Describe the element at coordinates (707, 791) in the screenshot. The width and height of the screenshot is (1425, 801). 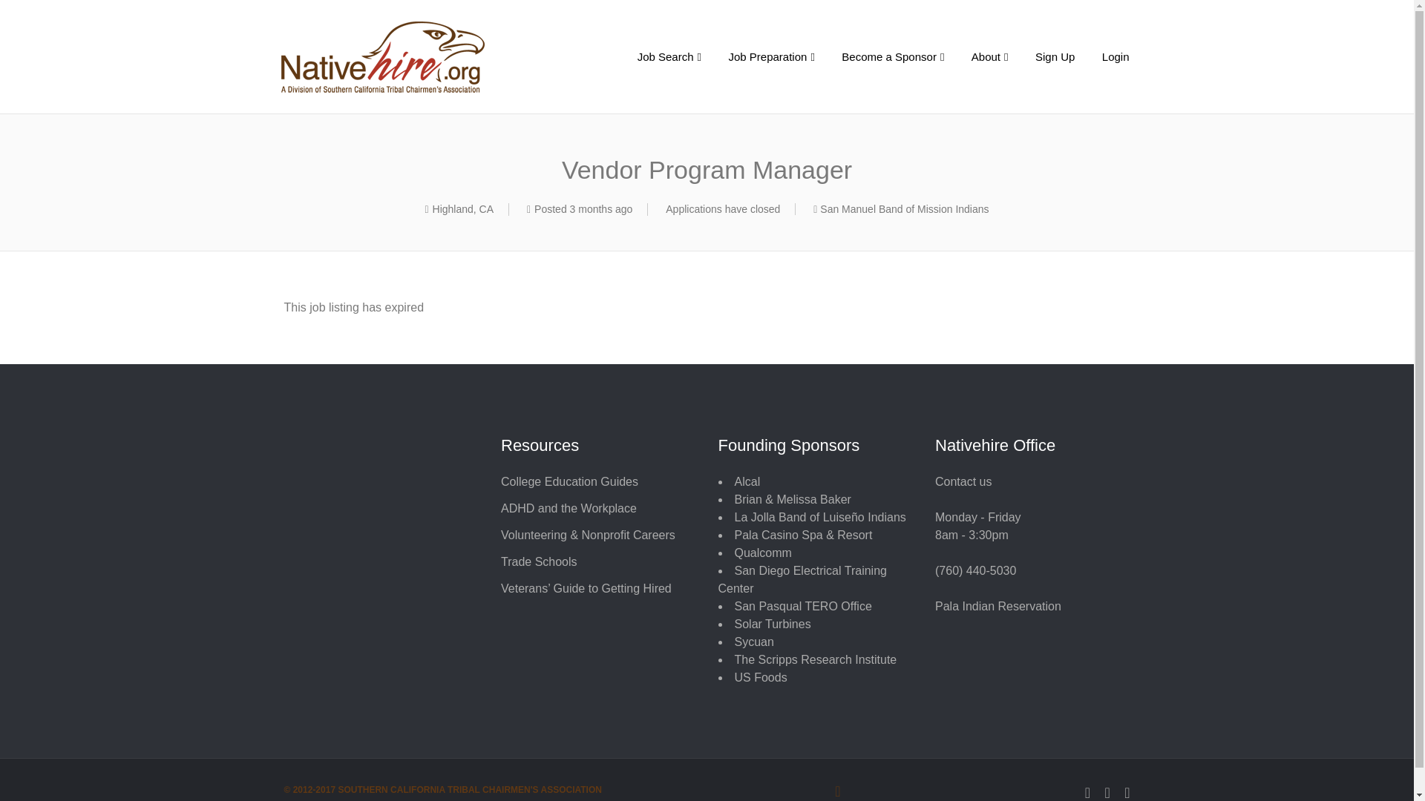
I see `Back to Top` at that location.